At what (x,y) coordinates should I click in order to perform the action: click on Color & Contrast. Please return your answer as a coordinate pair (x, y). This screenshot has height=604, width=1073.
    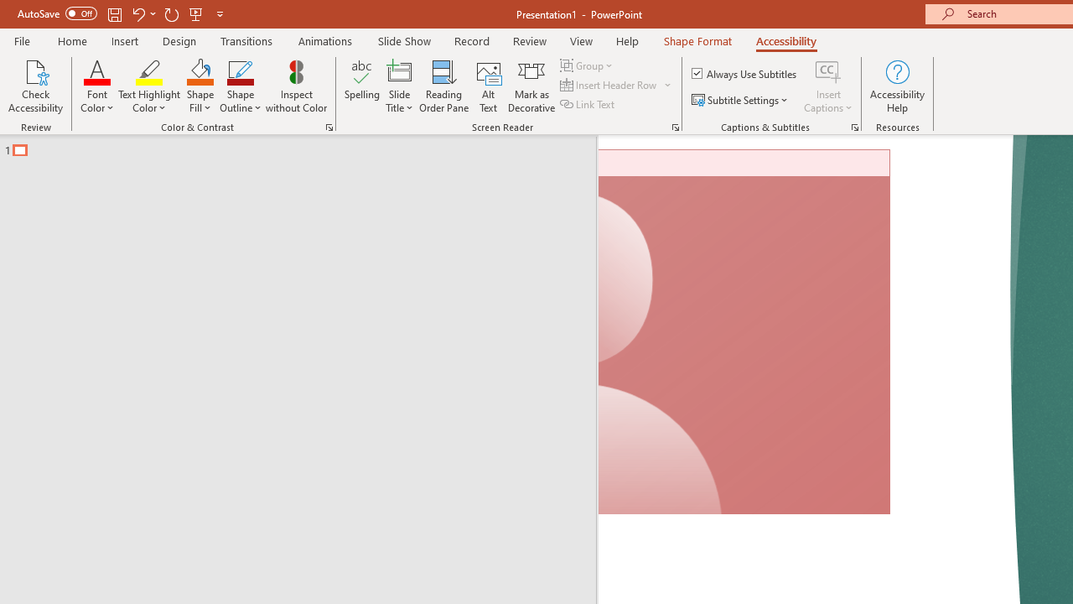
    Looking at the image, I should click on (329, 128).